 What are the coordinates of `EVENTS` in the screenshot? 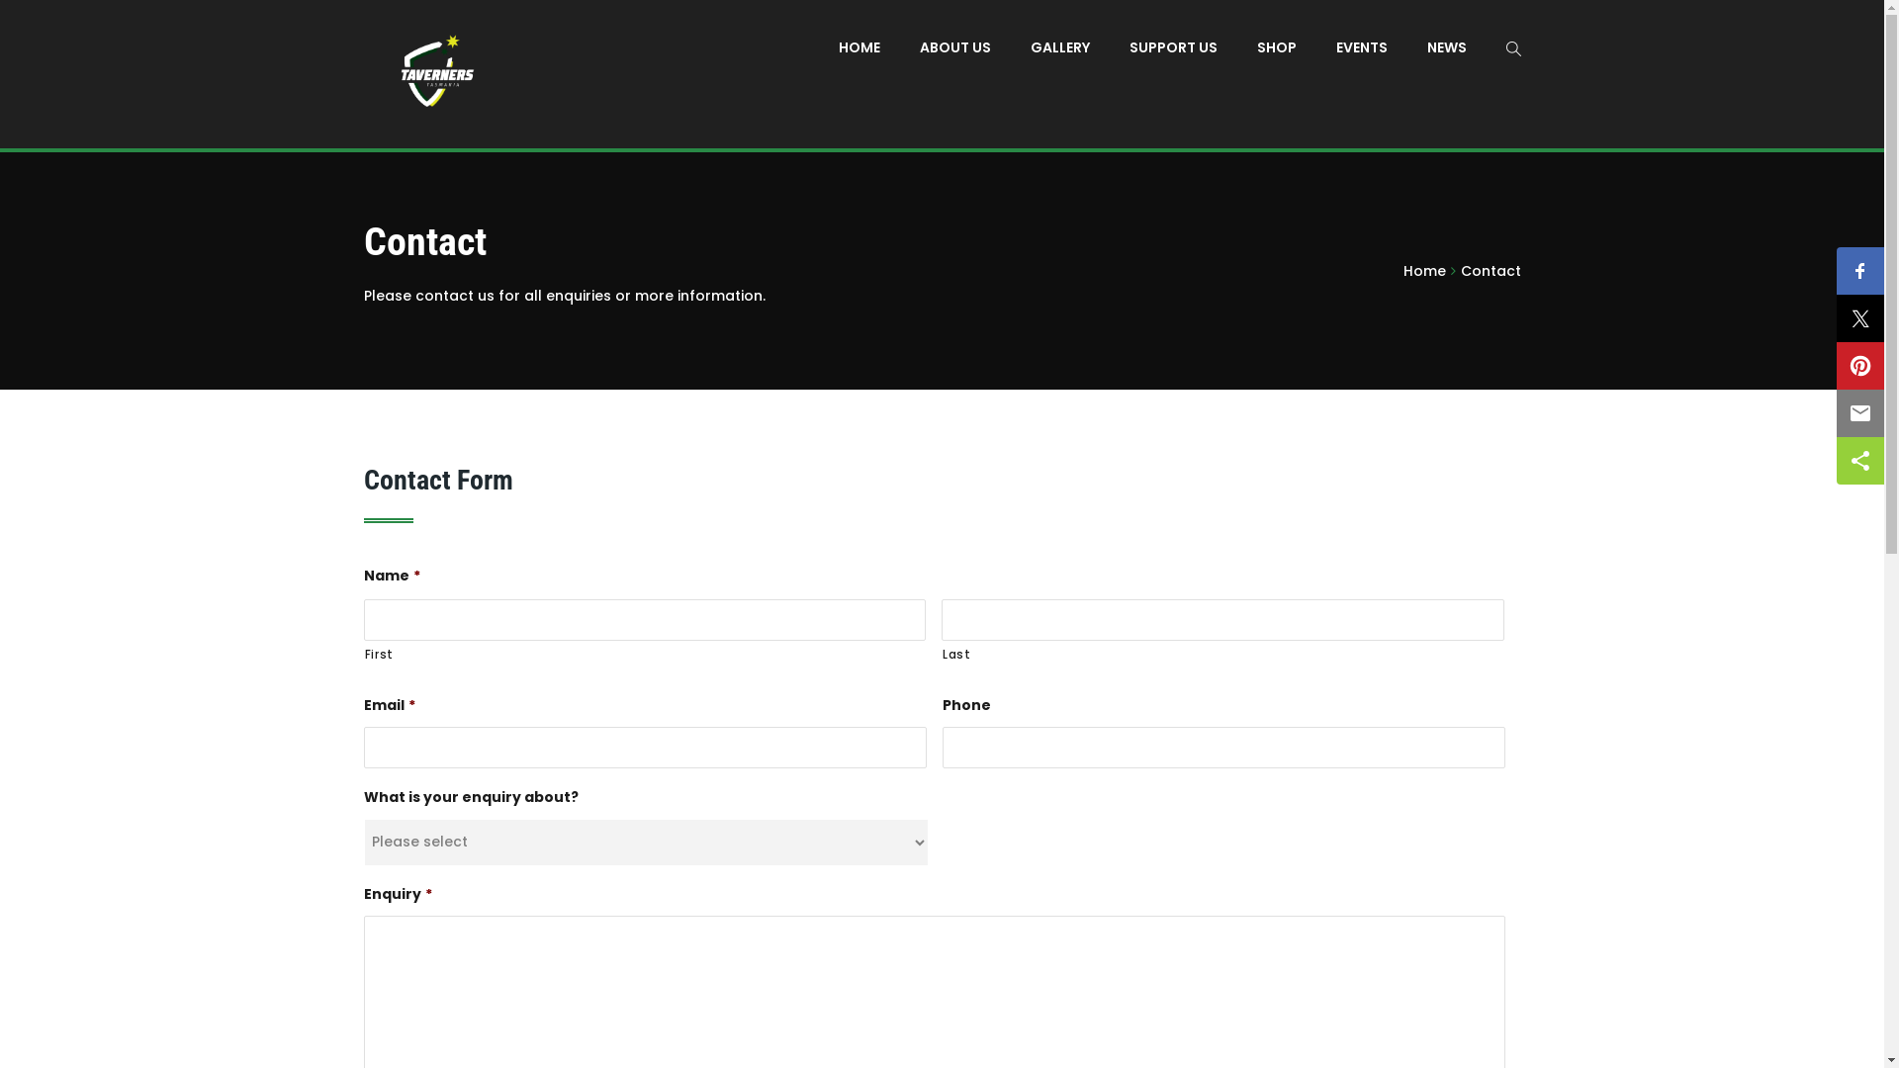 It's located at (1361, 47).